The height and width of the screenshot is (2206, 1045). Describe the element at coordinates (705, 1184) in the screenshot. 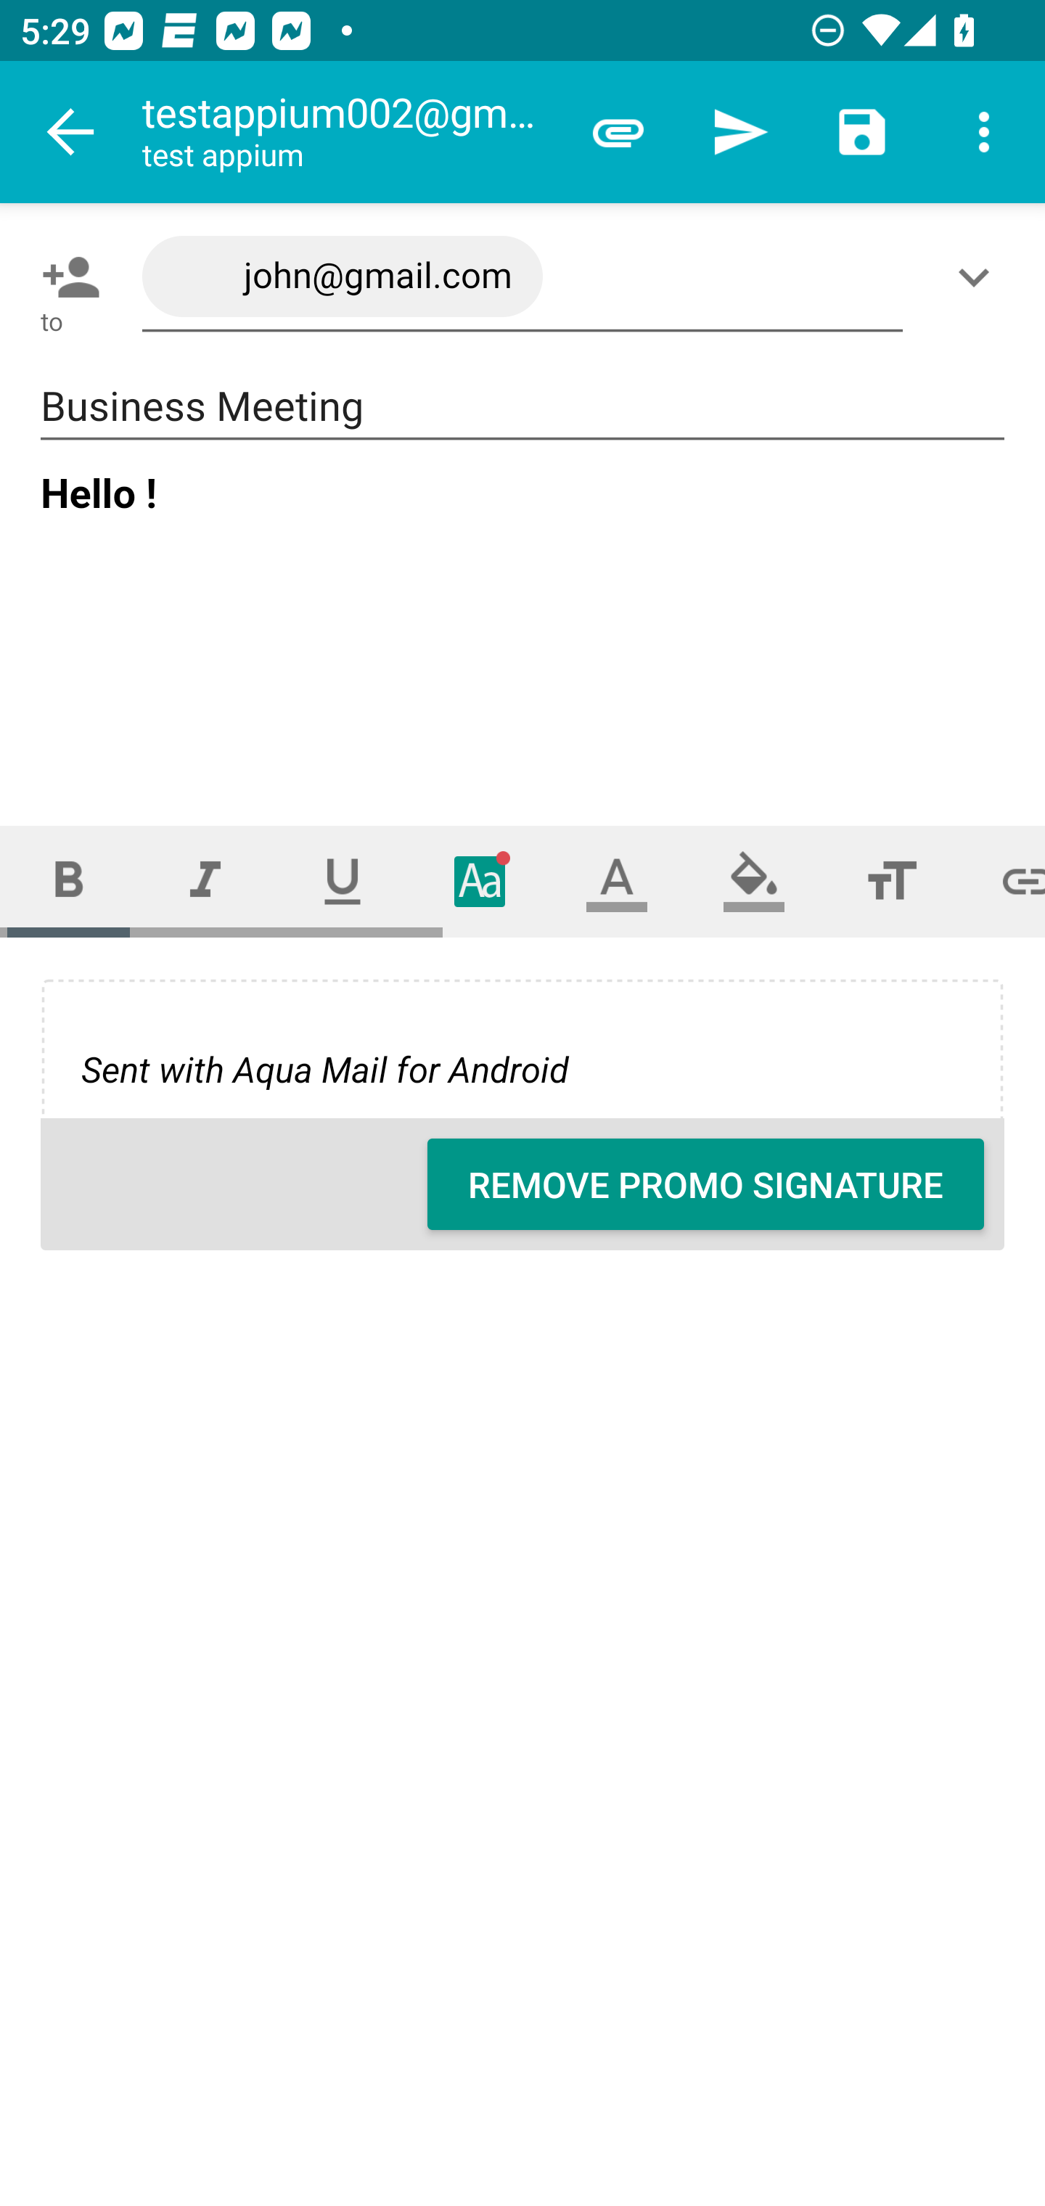

I see `REMOVE PROMO SIGNATURE` at that location.